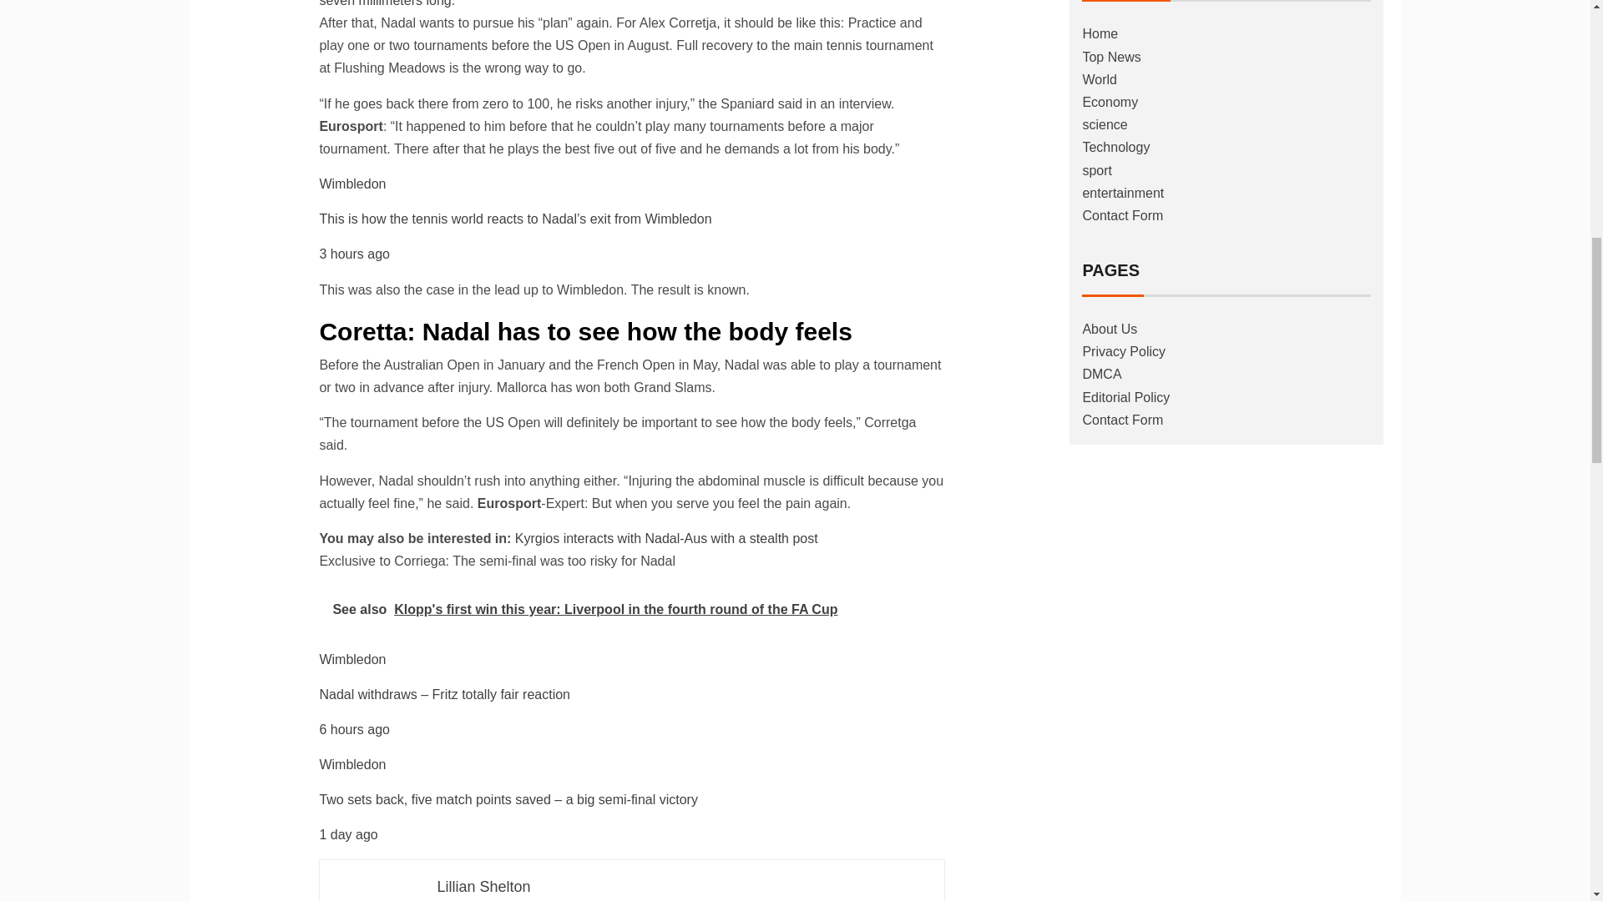  What do you see at coordinates (666, 539) in the screenshot?
I see `Kyrgios interacts with Nadal-Aus with a stealth post` at bounding box center [666, 539].